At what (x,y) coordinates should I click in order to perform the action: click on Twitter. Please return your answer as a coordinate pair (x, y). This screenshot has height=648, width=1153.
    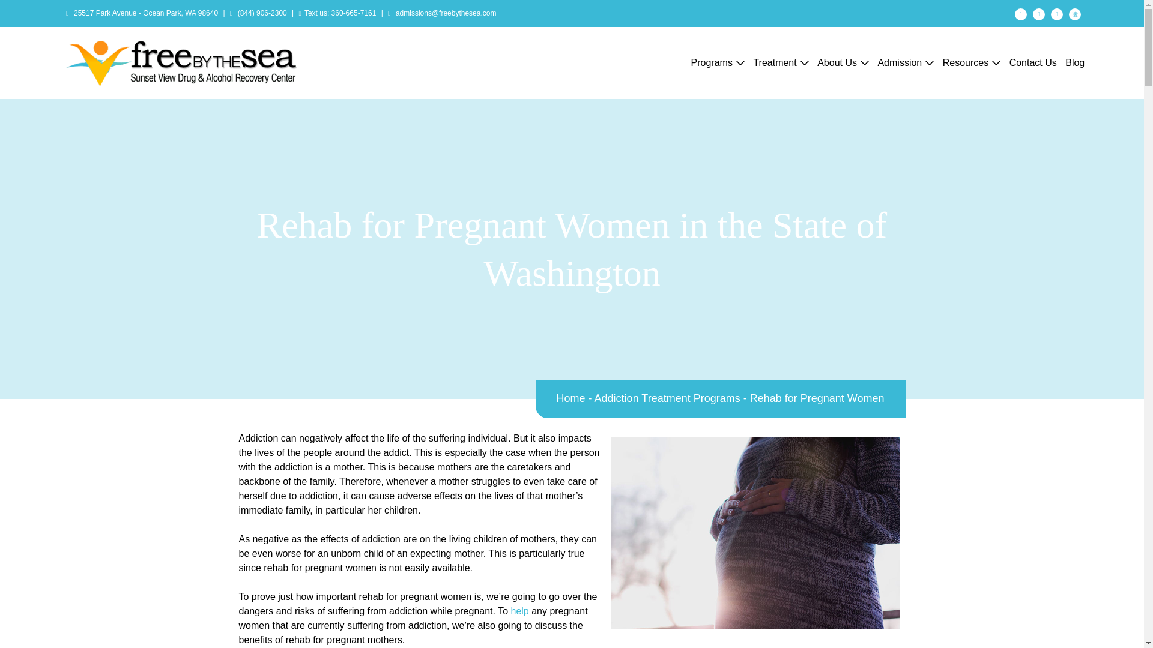
    Looking at the image, I should click on (1057, 13).